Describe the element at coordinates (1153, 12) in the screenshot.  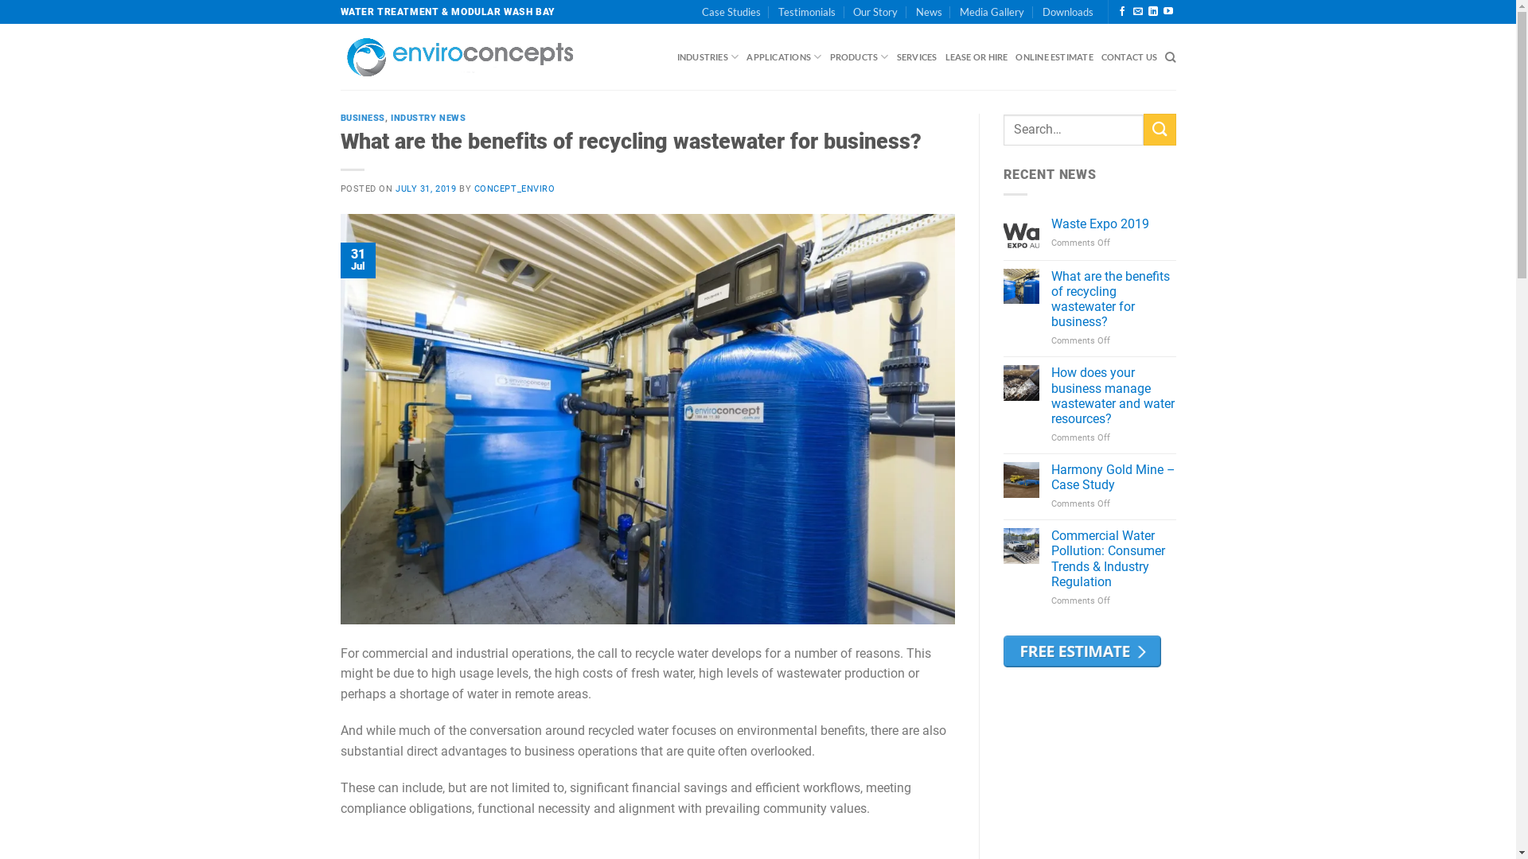
I see `Follow on LinkedIn` at that location.